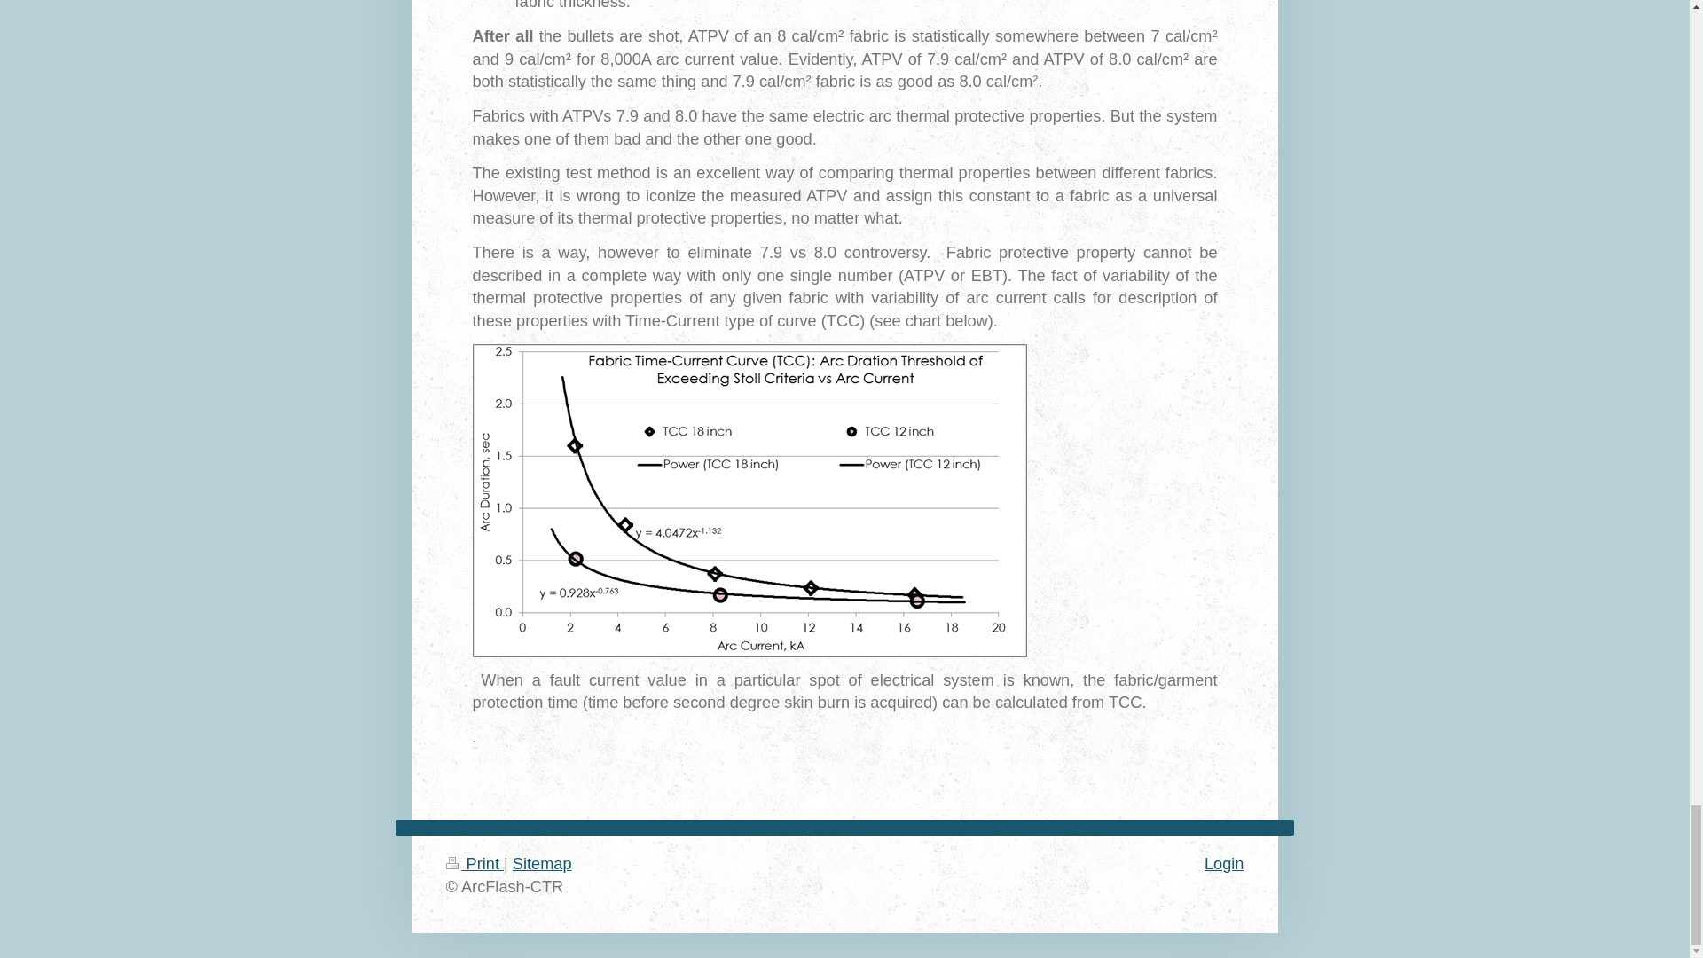  What do you see at coordinates (542, 864) in the screenshot?
I see `Sitemap` at bounding box center [542, 864].